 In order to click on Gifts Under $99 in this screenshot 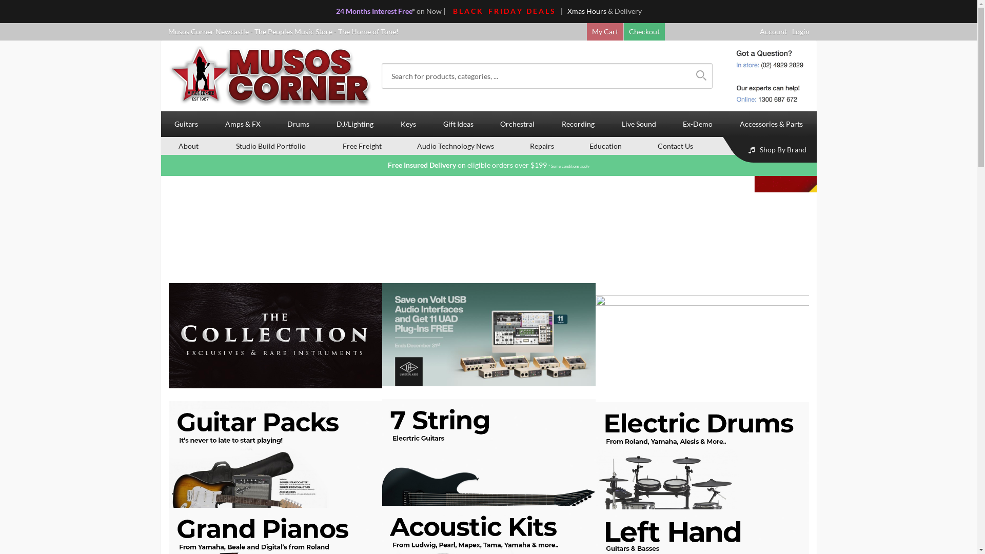, I will do `click(520, 235)`.